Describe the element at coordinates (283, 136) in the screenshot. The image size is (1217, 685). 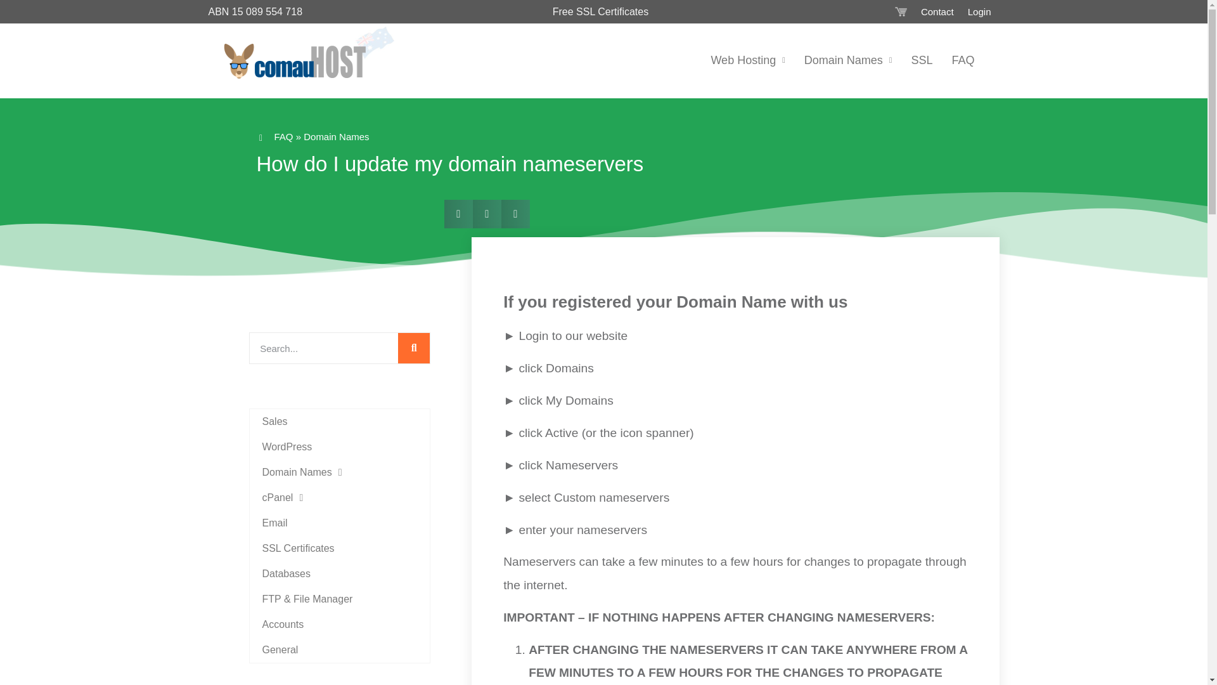
I see `FAQ` at that location.